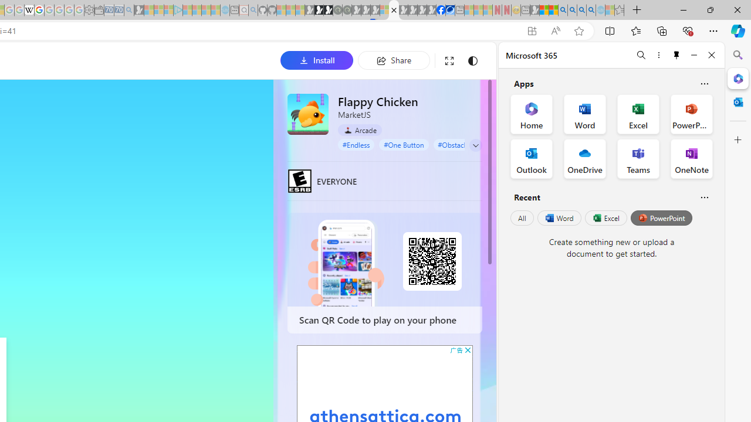  I want to click on 2009 Bing officially replaced Live Search on June 3 - Search, so click(572, 11).